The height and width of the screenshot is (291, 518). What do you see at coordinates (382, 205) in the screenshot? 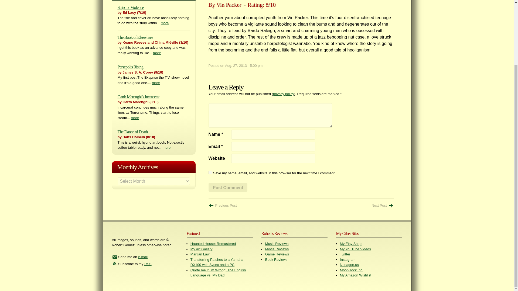
I see `Videodrome` at bounding box center [382, 205].